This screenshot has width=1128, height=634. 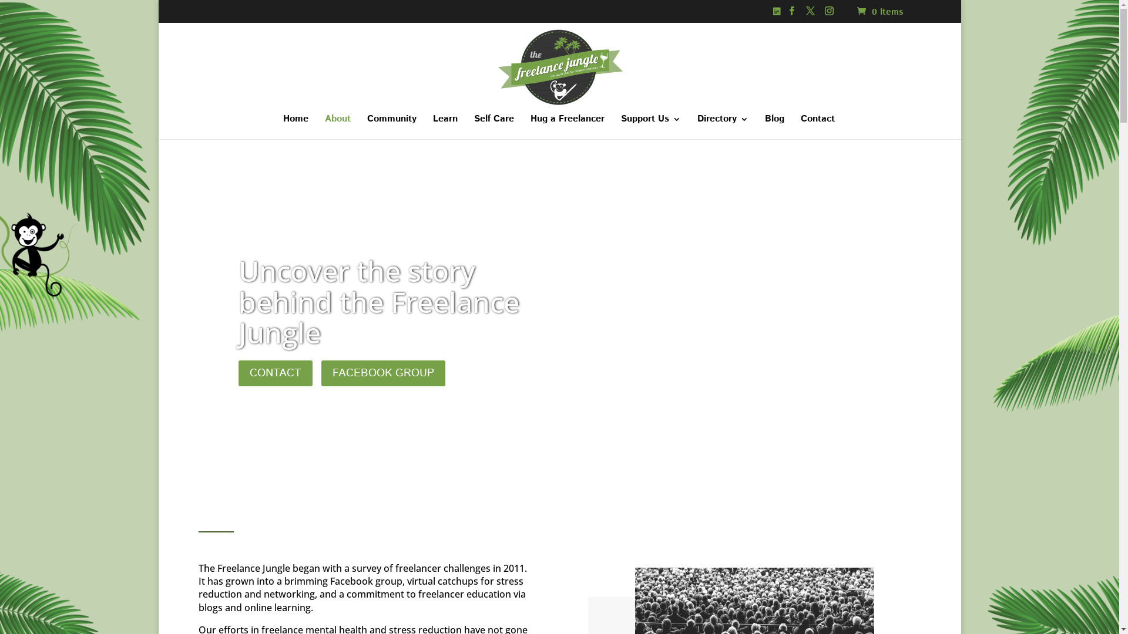 I want to click on CONTACT, so click(x=276, y=373).